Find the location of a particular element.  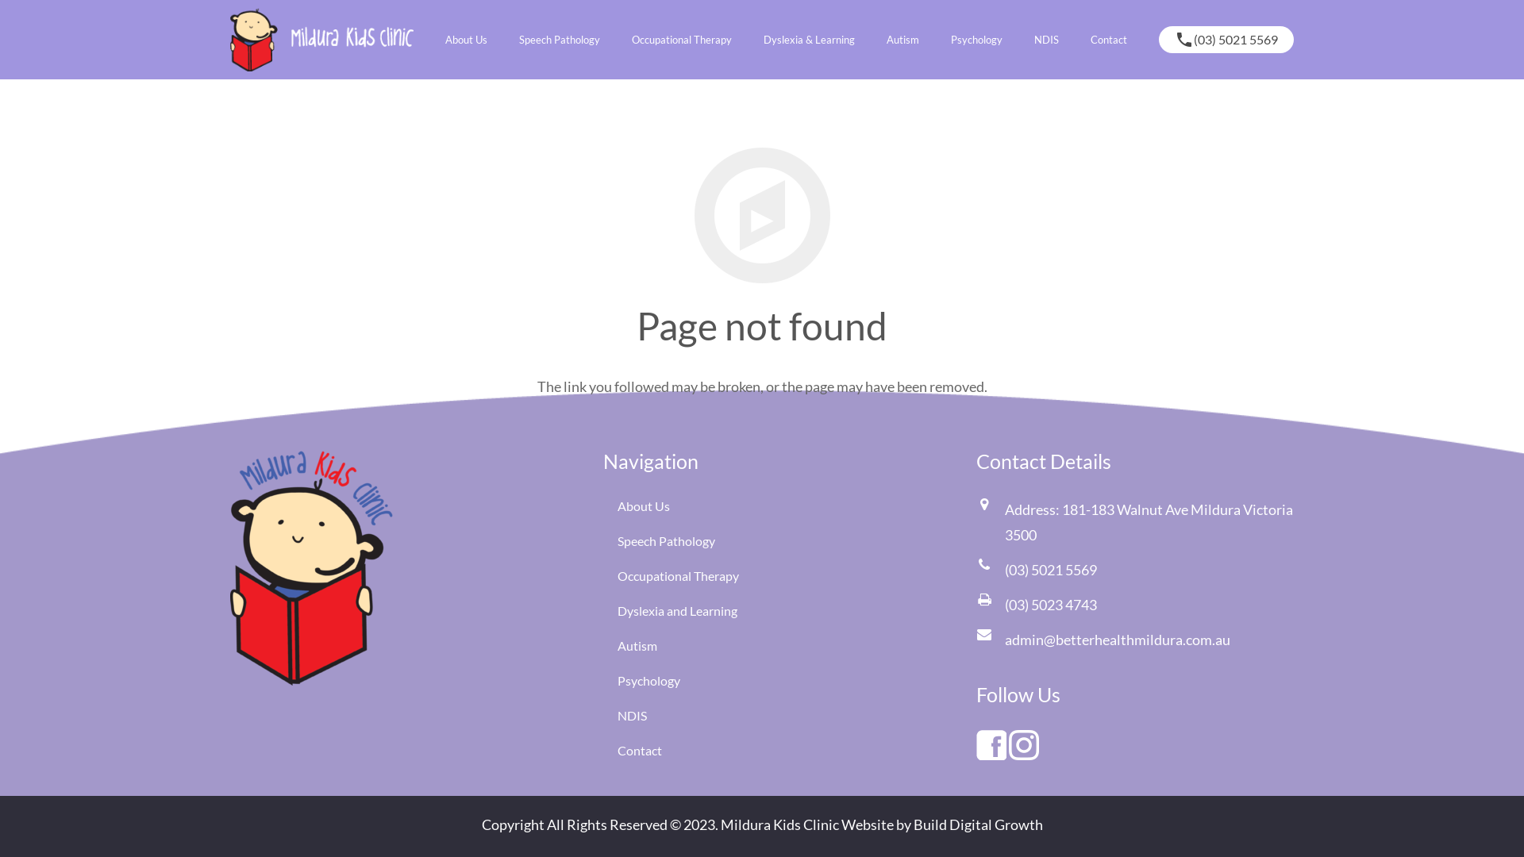

Dyslexia and Learning is located at coordinates (678, 611).